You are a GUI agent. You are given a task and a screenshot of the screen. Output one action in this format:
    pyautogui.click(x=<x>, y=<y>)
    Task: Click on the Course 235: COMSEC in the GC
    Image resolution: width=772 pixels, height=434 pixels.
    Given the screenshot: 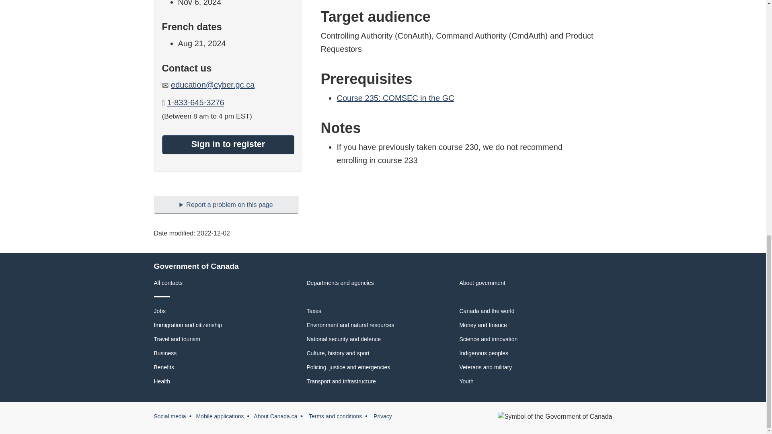 What is the action you would take?
    pyautogui.click(x=395, y=98)
    